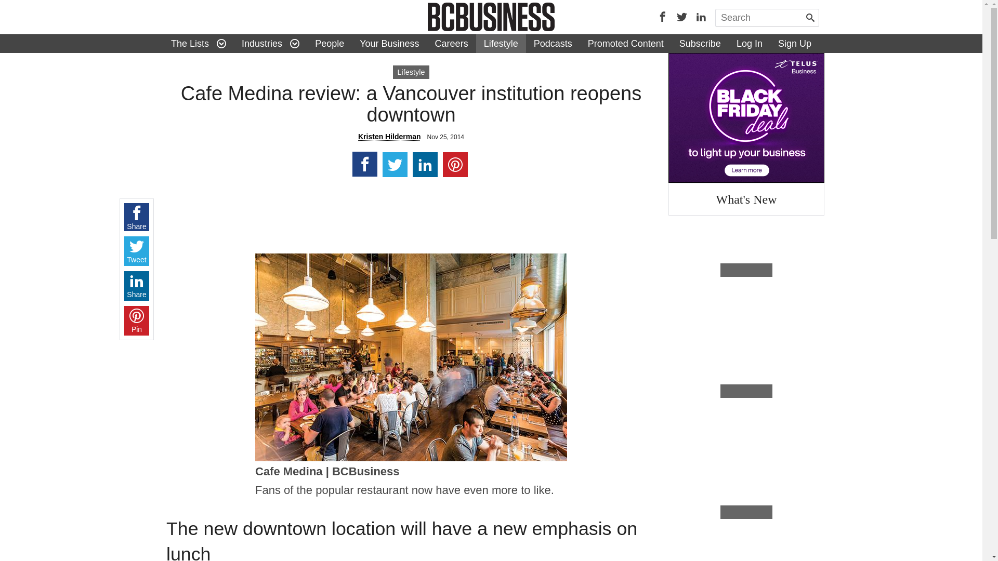  I want to click on Tweet, so click(137, 251).